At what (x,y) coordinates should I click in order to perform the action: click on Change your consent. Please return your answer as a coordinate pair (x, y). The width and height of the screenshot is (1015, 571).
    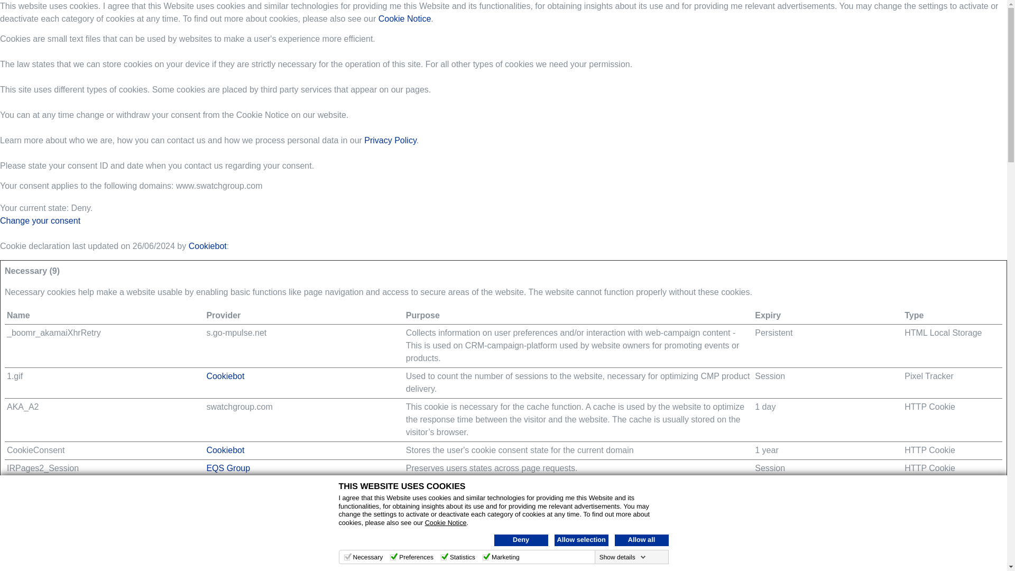
    Looking at the image, I should click on (40, 220).